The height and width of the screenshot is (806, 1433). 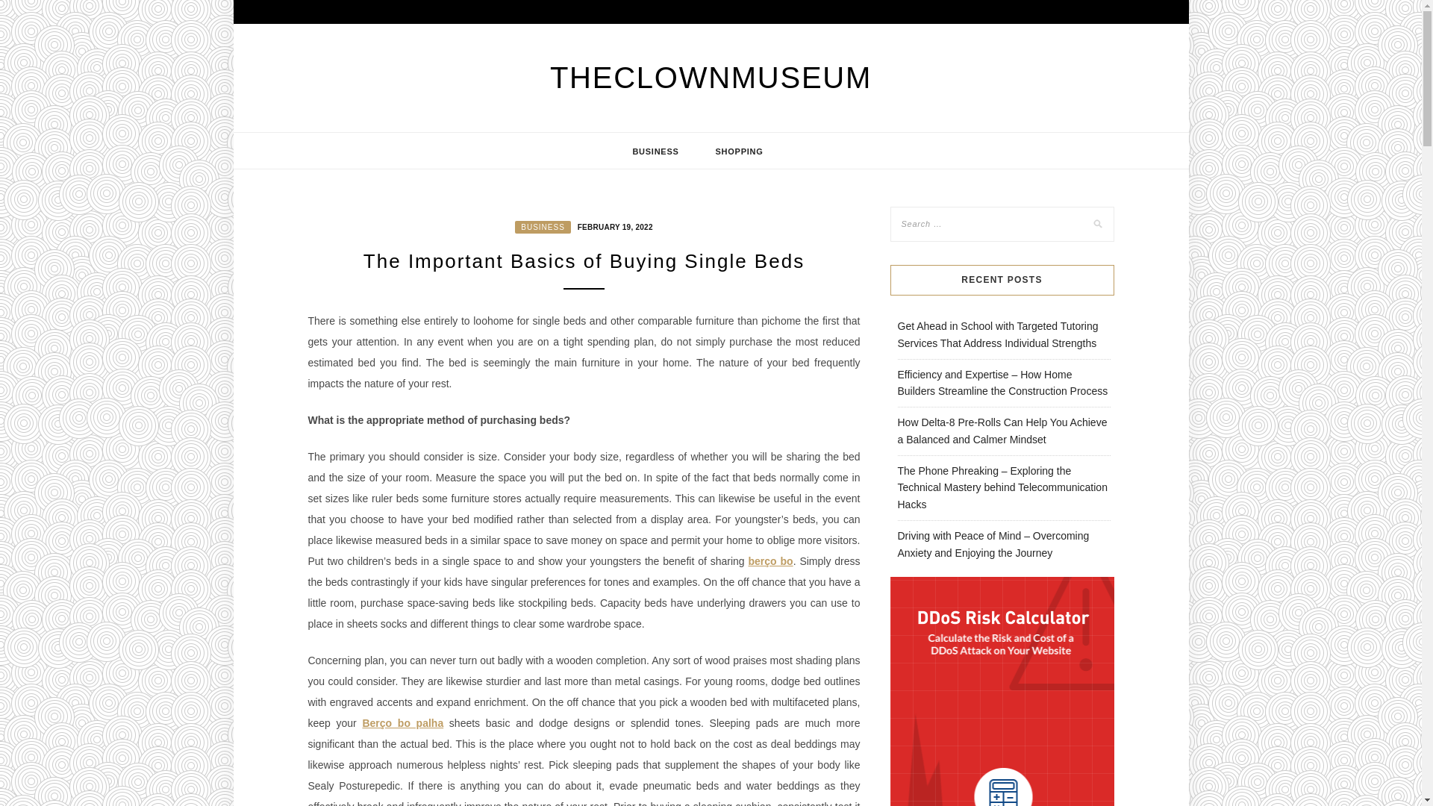 I want to click on SHOPPING, so click(x=739, y=151).